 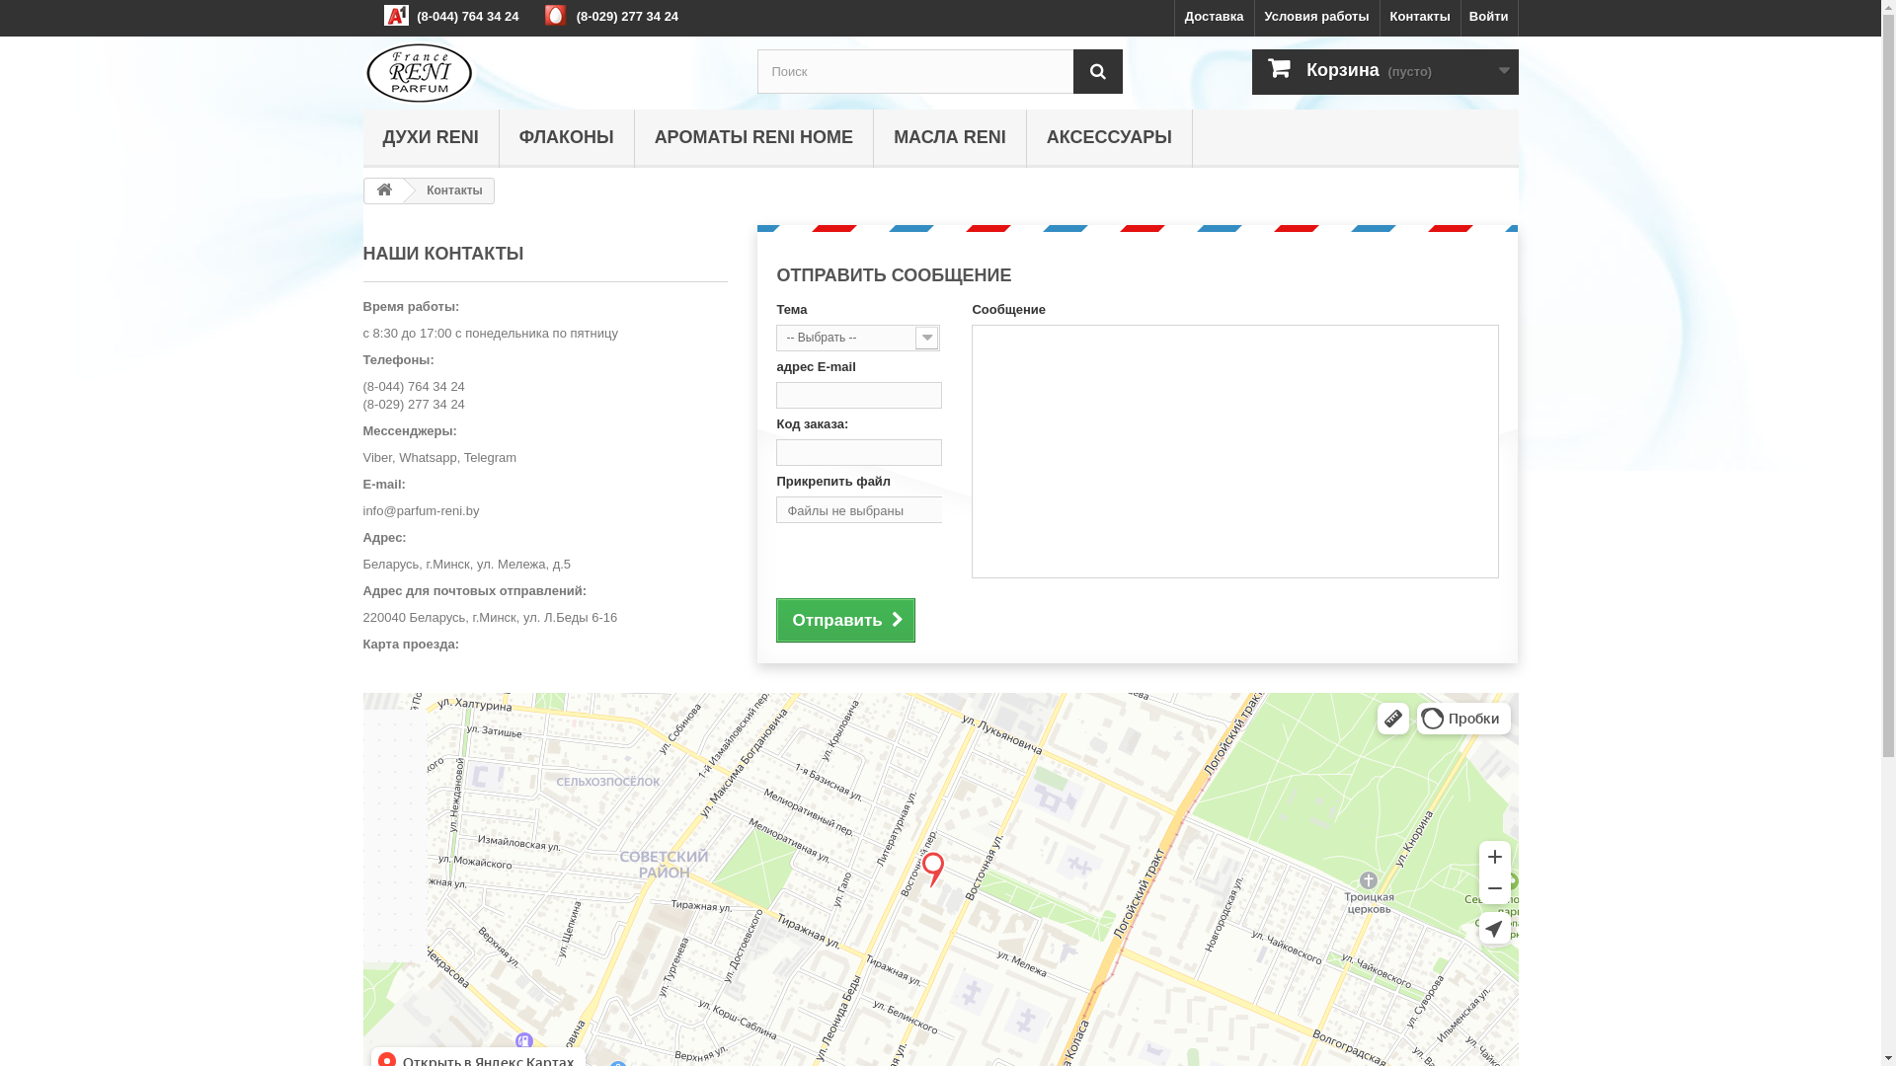 I want to click on Whatsapp, so click(x=429, y=458).